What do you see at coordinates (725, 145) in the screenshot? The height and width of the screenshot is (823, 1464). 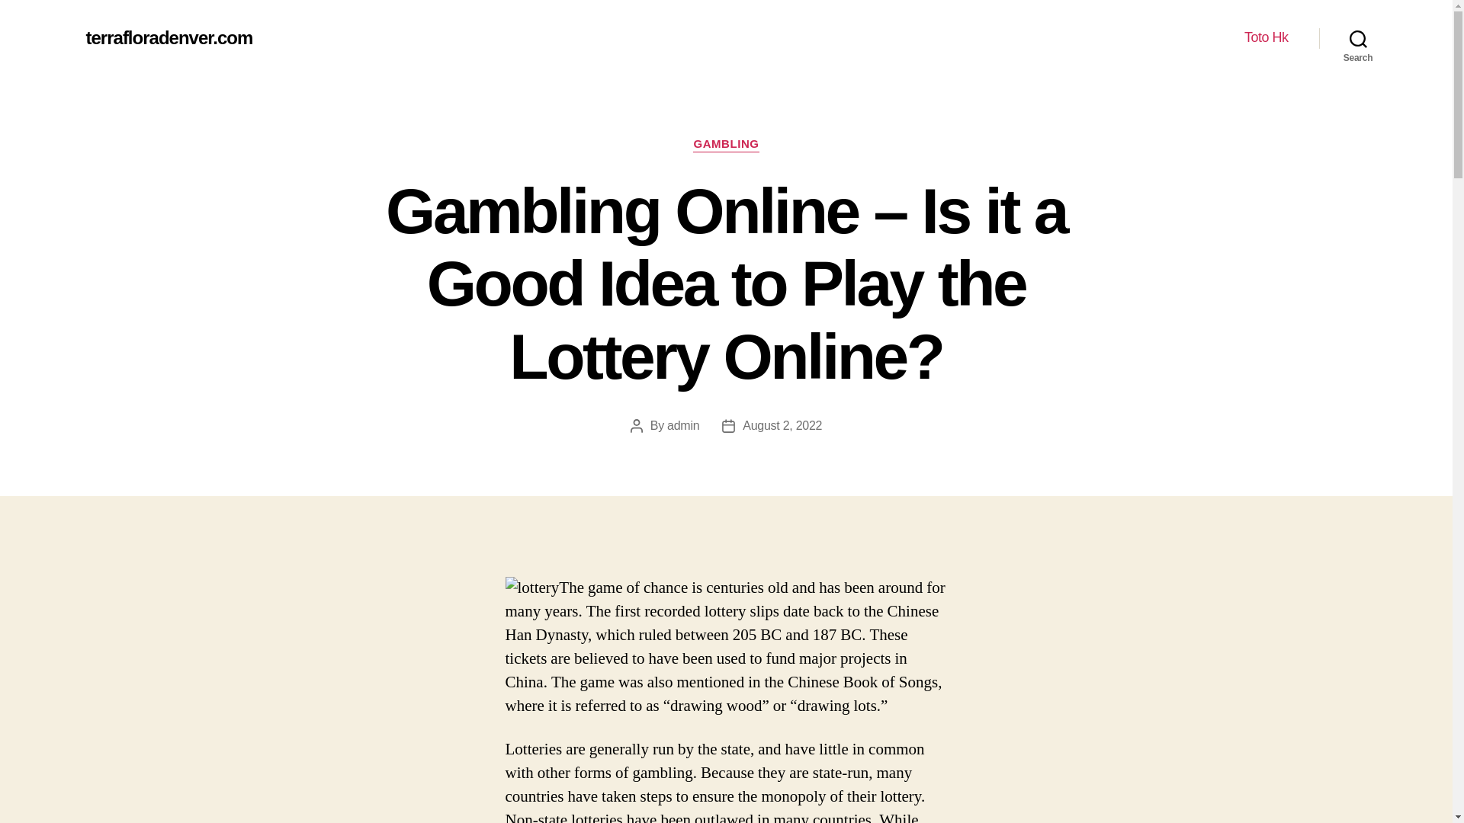 I see `GAMBLING` at bounding box center [725, 145].